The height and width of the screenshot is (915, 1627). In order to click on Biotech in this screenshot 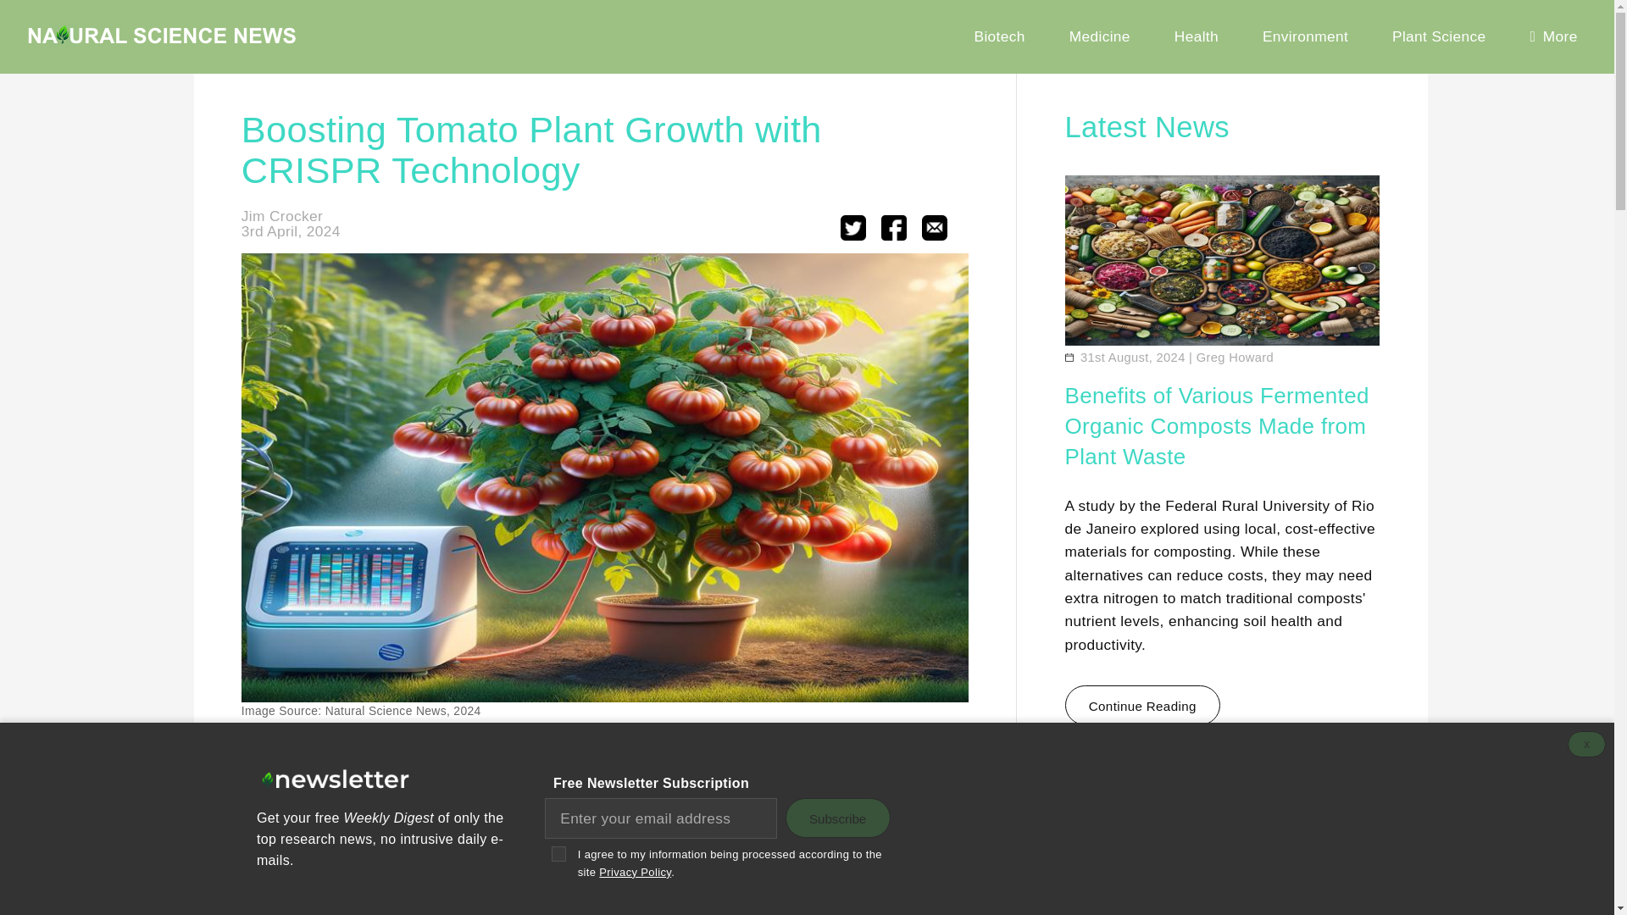, I will do `click(999, 37)`.